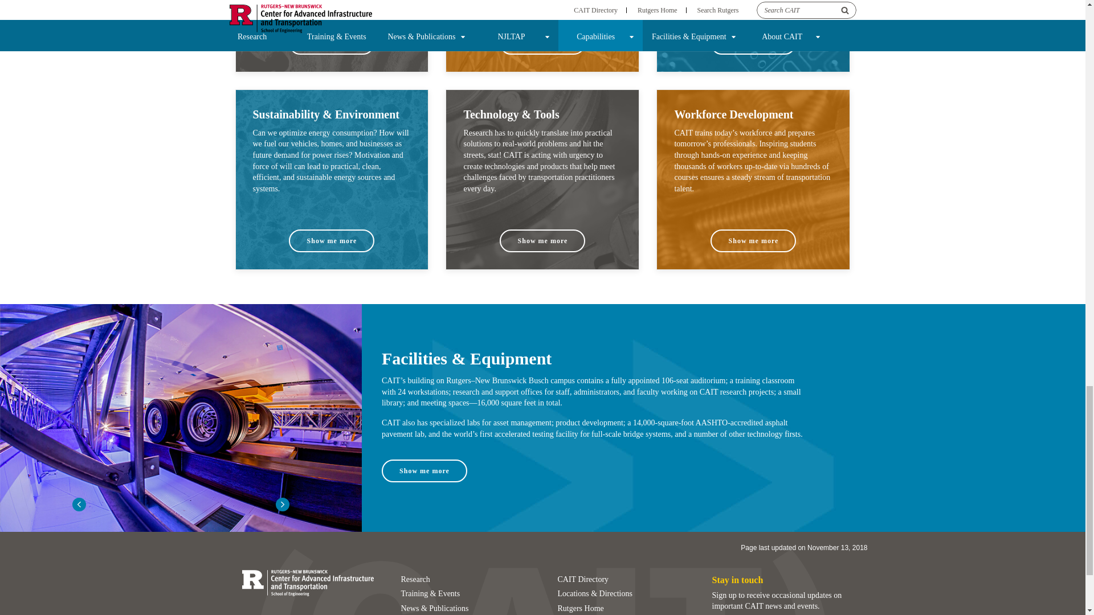 This screenshot has width=1094, height=615. What do you see at coordinates (331, 240) in the screenshot?
I see `Show me more` at bounding box center [331, 240].